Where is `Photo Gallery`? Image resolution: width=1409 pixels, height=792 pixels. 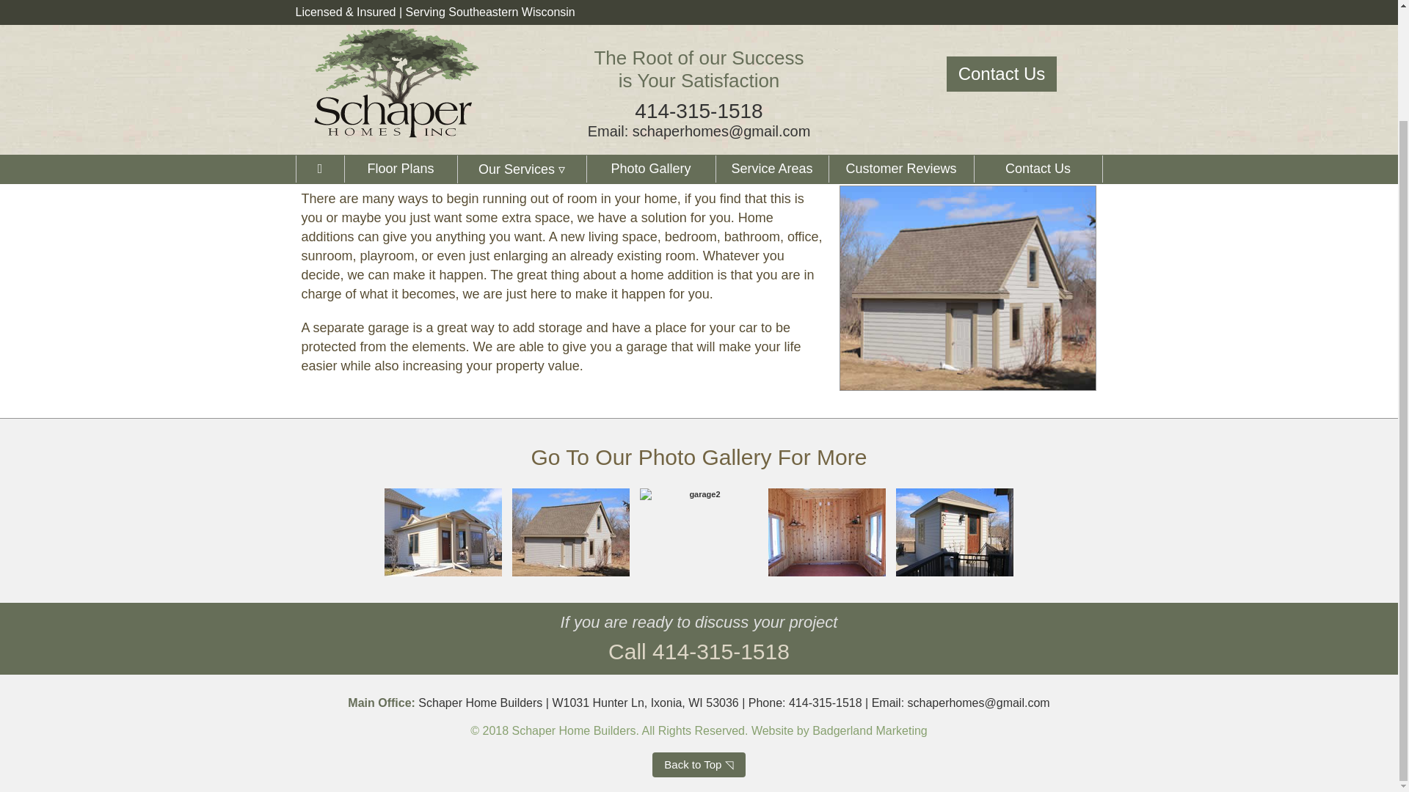 Photo Gallery is located at coordinates (704, 457).